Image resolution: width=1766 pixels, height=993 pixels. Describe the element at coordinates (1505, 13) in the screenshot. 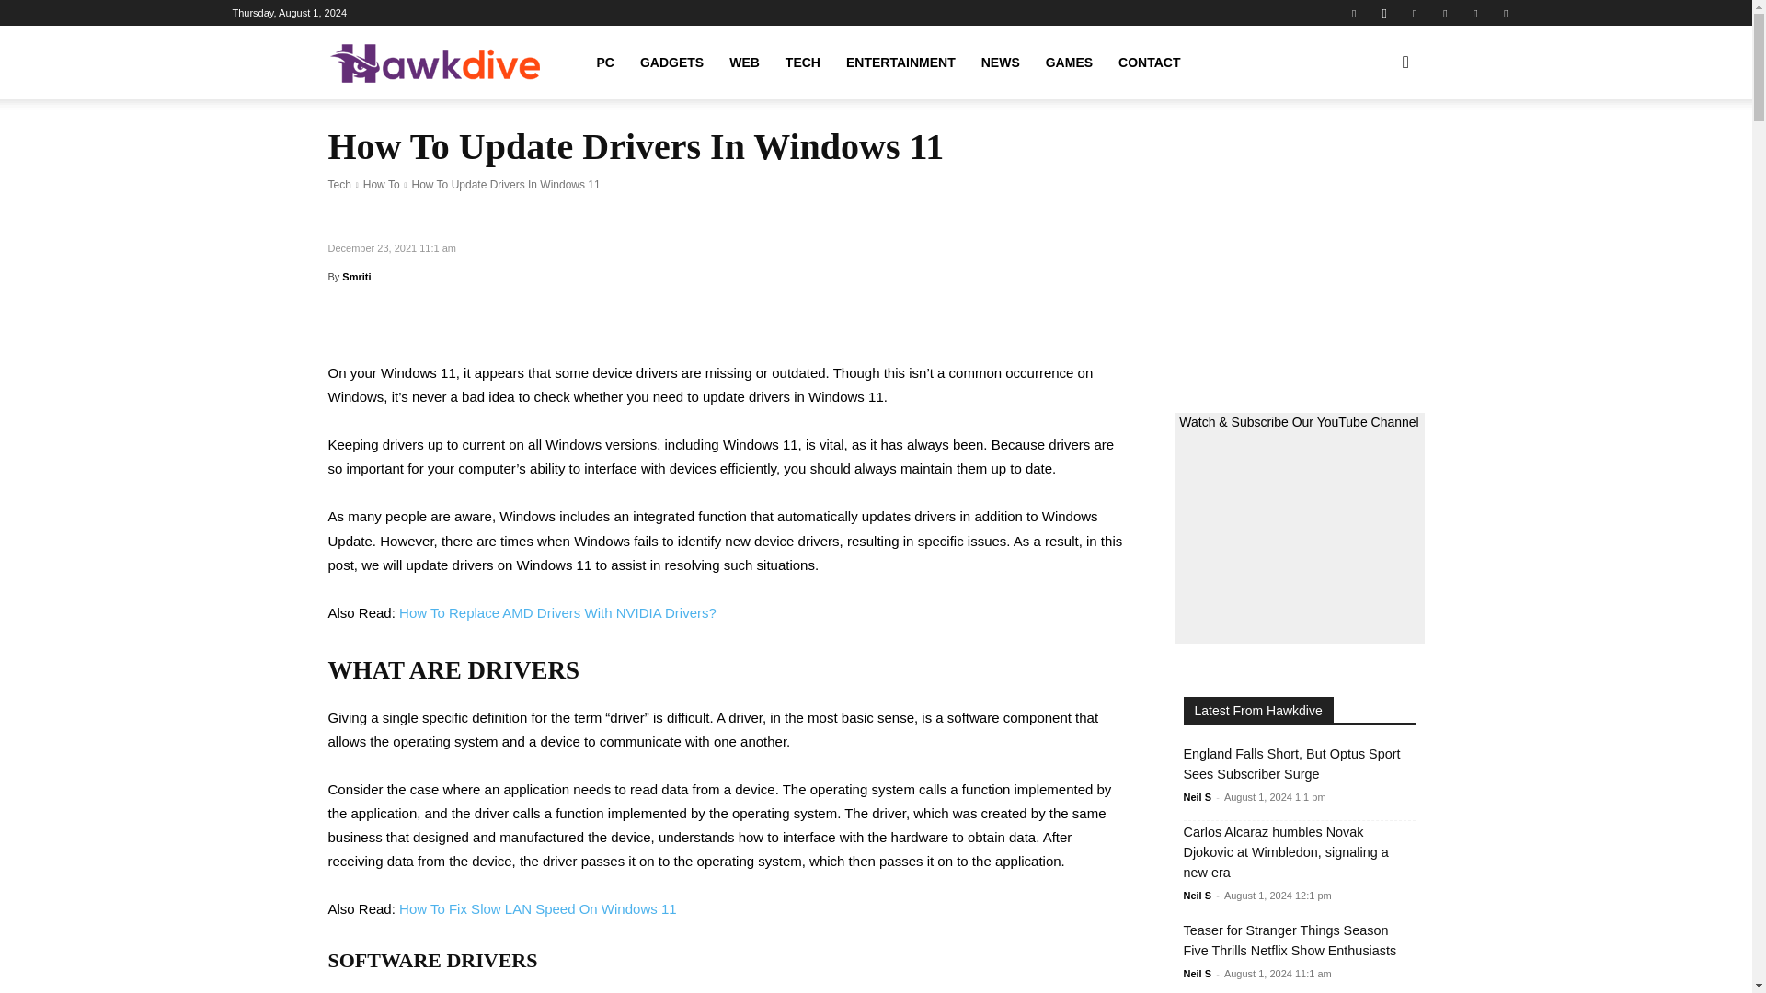

I see `Youtube` at that location.